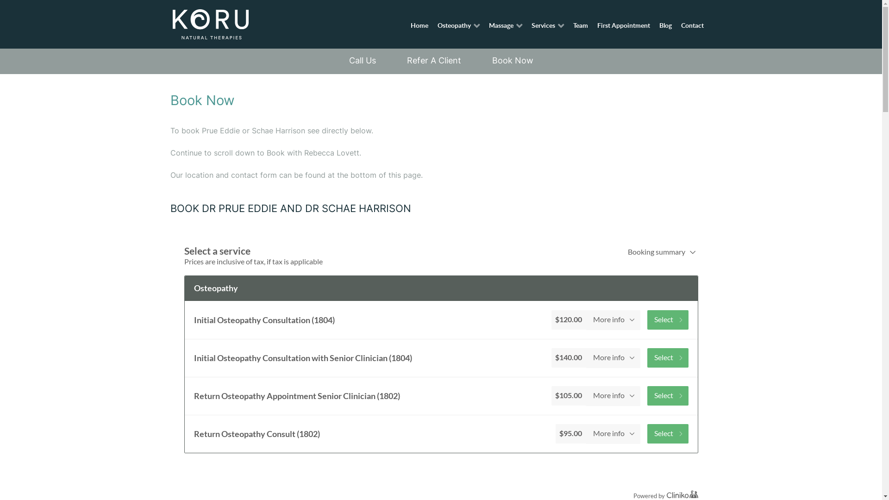 The height and width of the screenshot is (500, 889). Describe the element at coordinates (665, 25) in the screenshot. I see `Blog` at that location.